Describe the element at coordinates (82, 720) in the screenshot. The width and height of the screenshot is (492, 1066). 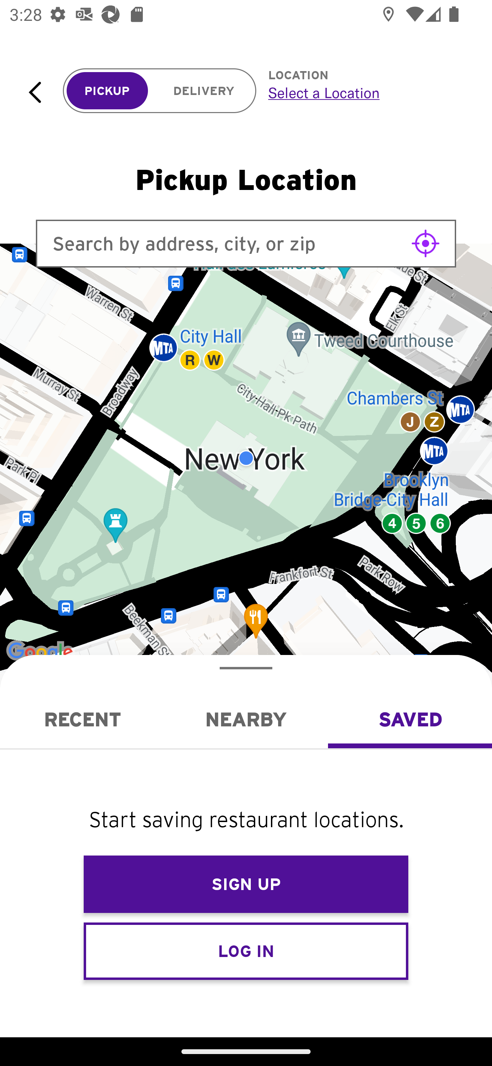
I see `Recent RECENT` at that location.